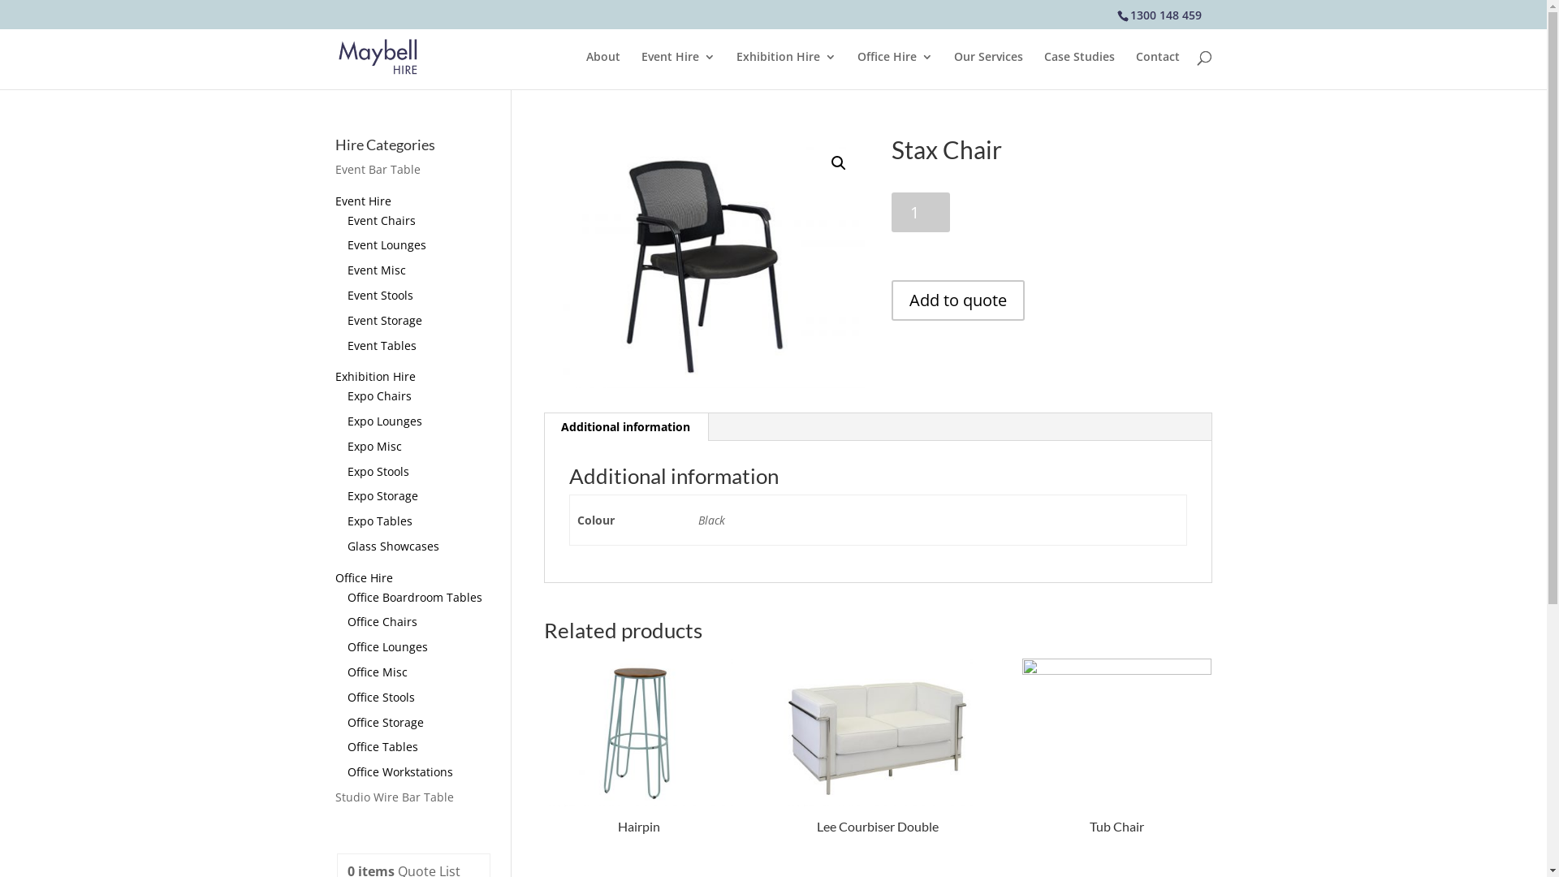 The image size is (1559, 877). Describe the element at coordinates (377, 270) in the screenshot. I see `Event Misc` at that location.